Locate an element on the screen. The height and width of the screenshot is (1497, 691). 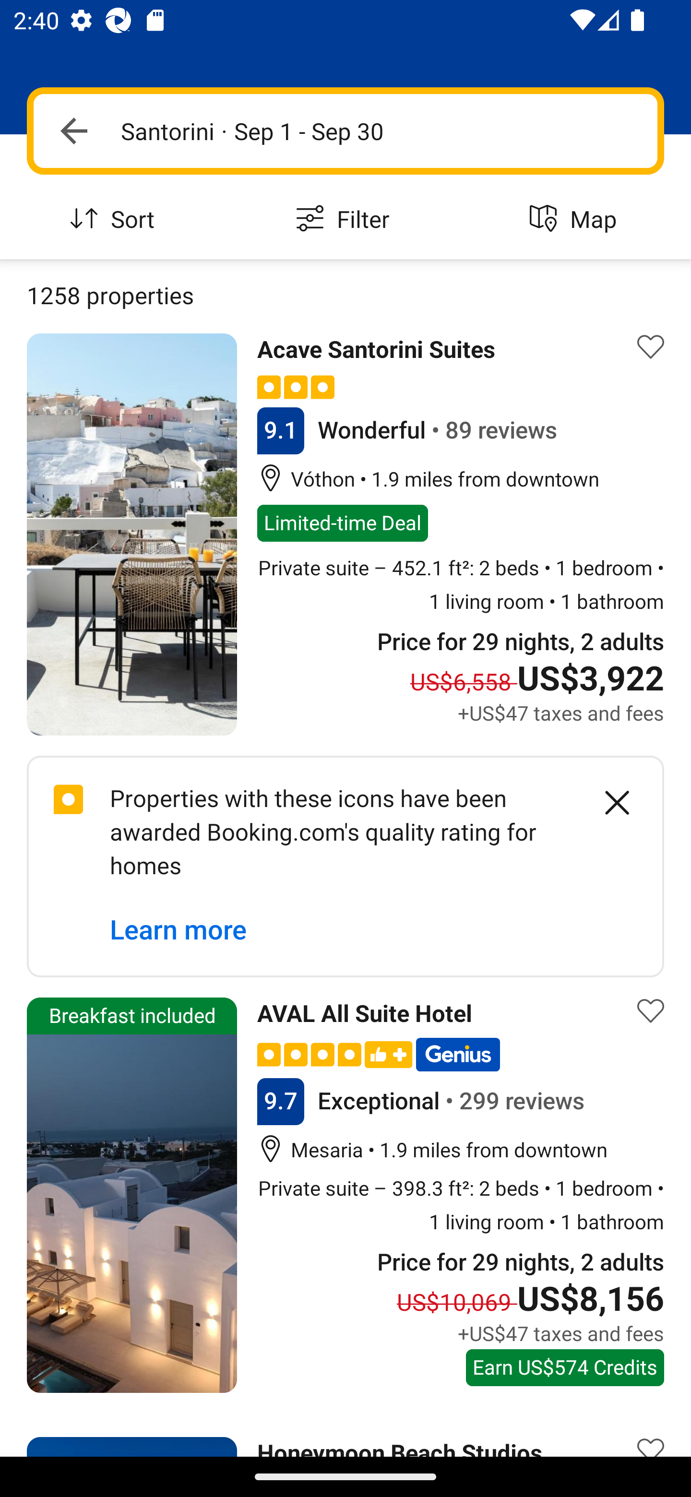
Navigate up Santorini · Sep 1 - Sep 30 is located at coordinates (345, 131).